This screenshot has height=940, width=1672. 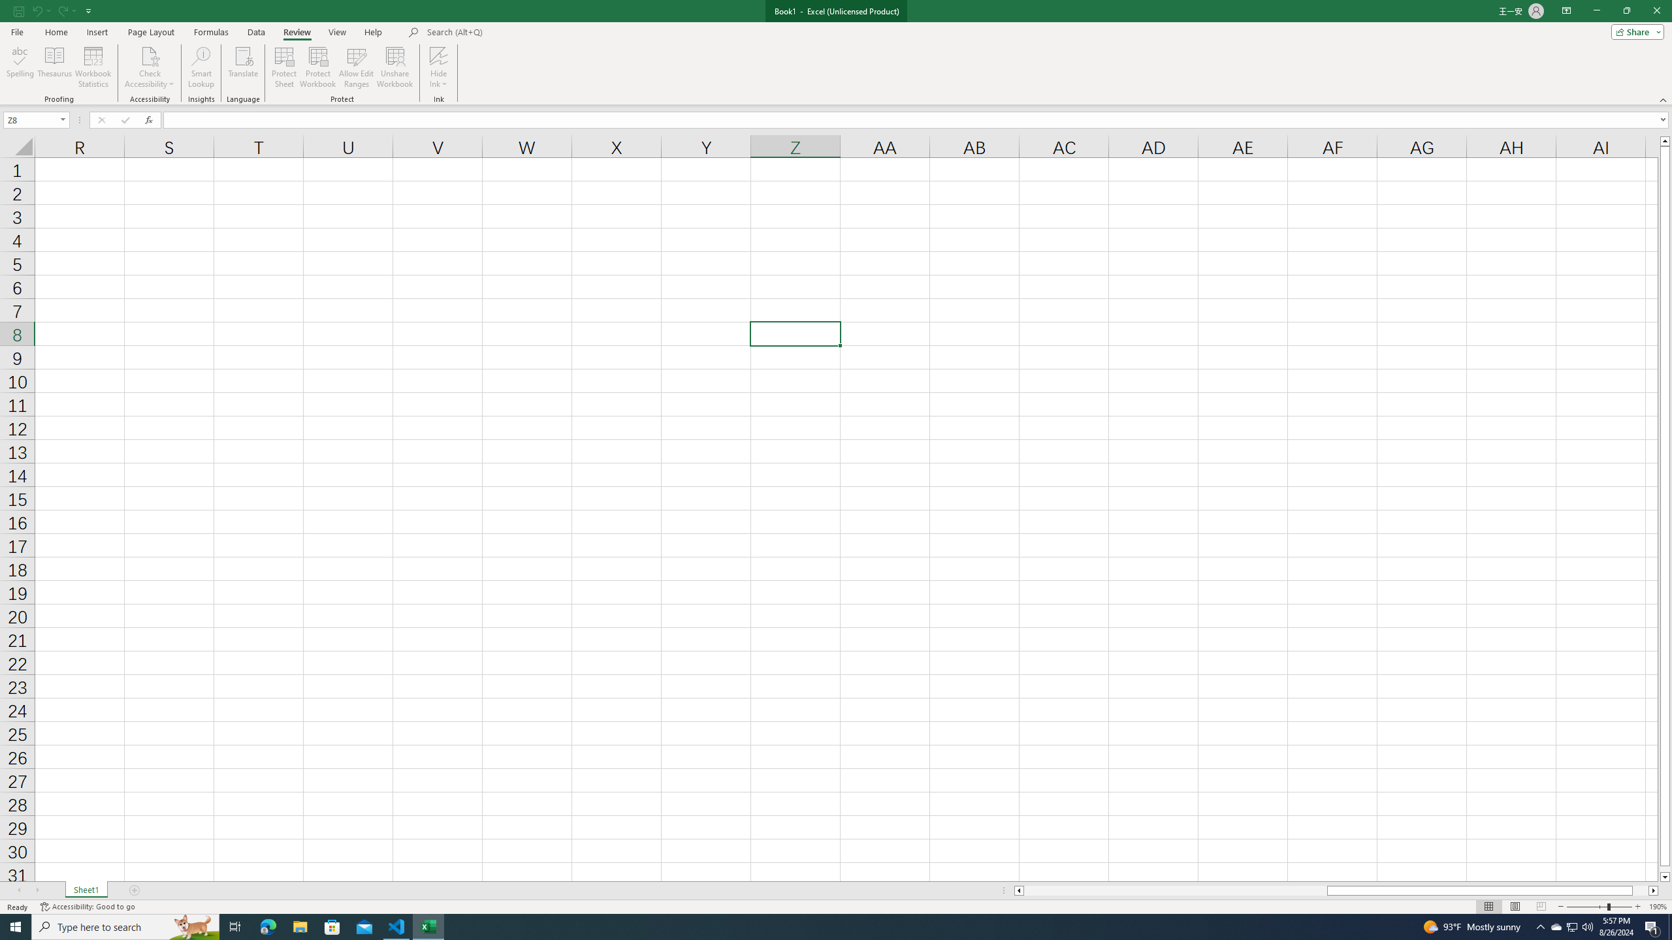 I want to click on Share, so click(x=1635, y=31).